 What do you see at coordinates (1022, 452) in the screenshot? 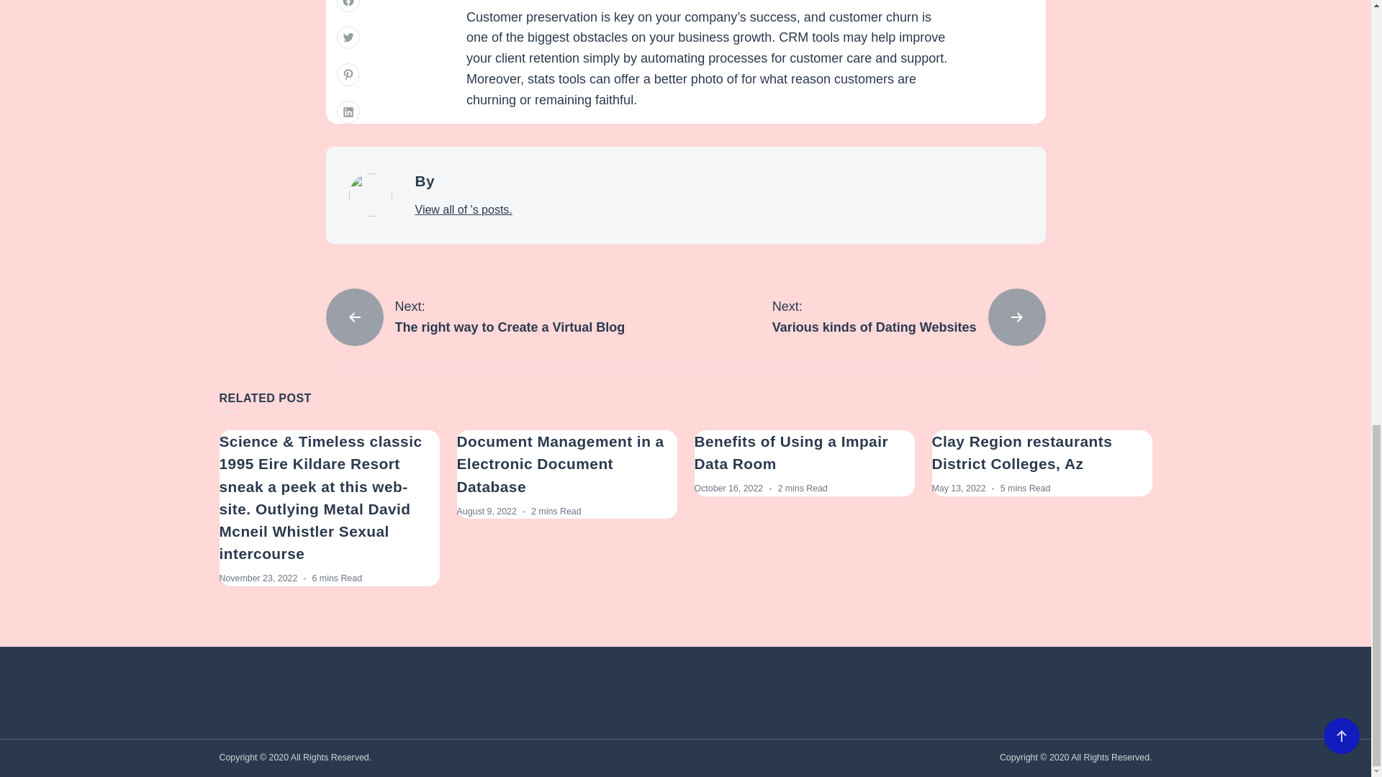
I see `August 9, 2022` at bounding box center [1022, 452].